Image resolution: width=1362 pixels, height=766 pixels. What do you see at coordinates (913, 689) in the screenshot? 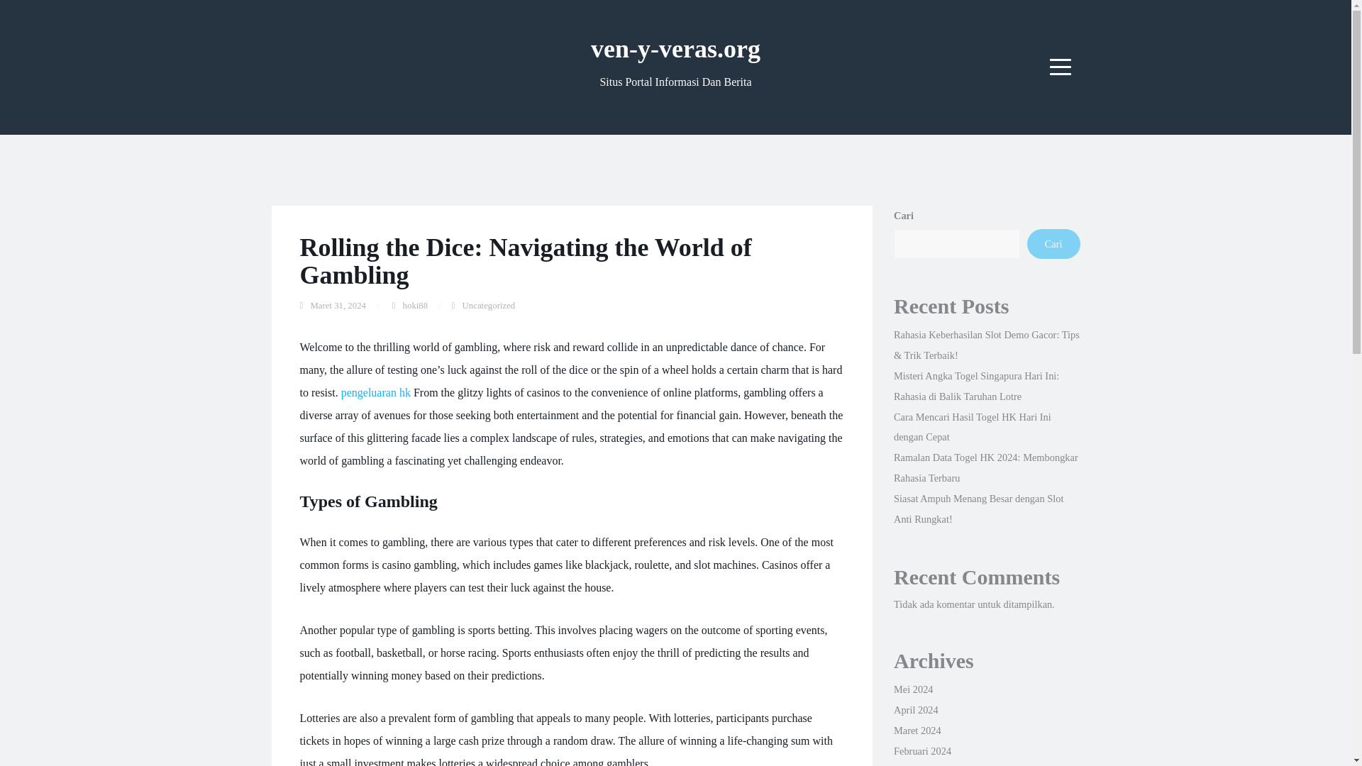
I see `Mei 2024` at bounding box center [913, 689].